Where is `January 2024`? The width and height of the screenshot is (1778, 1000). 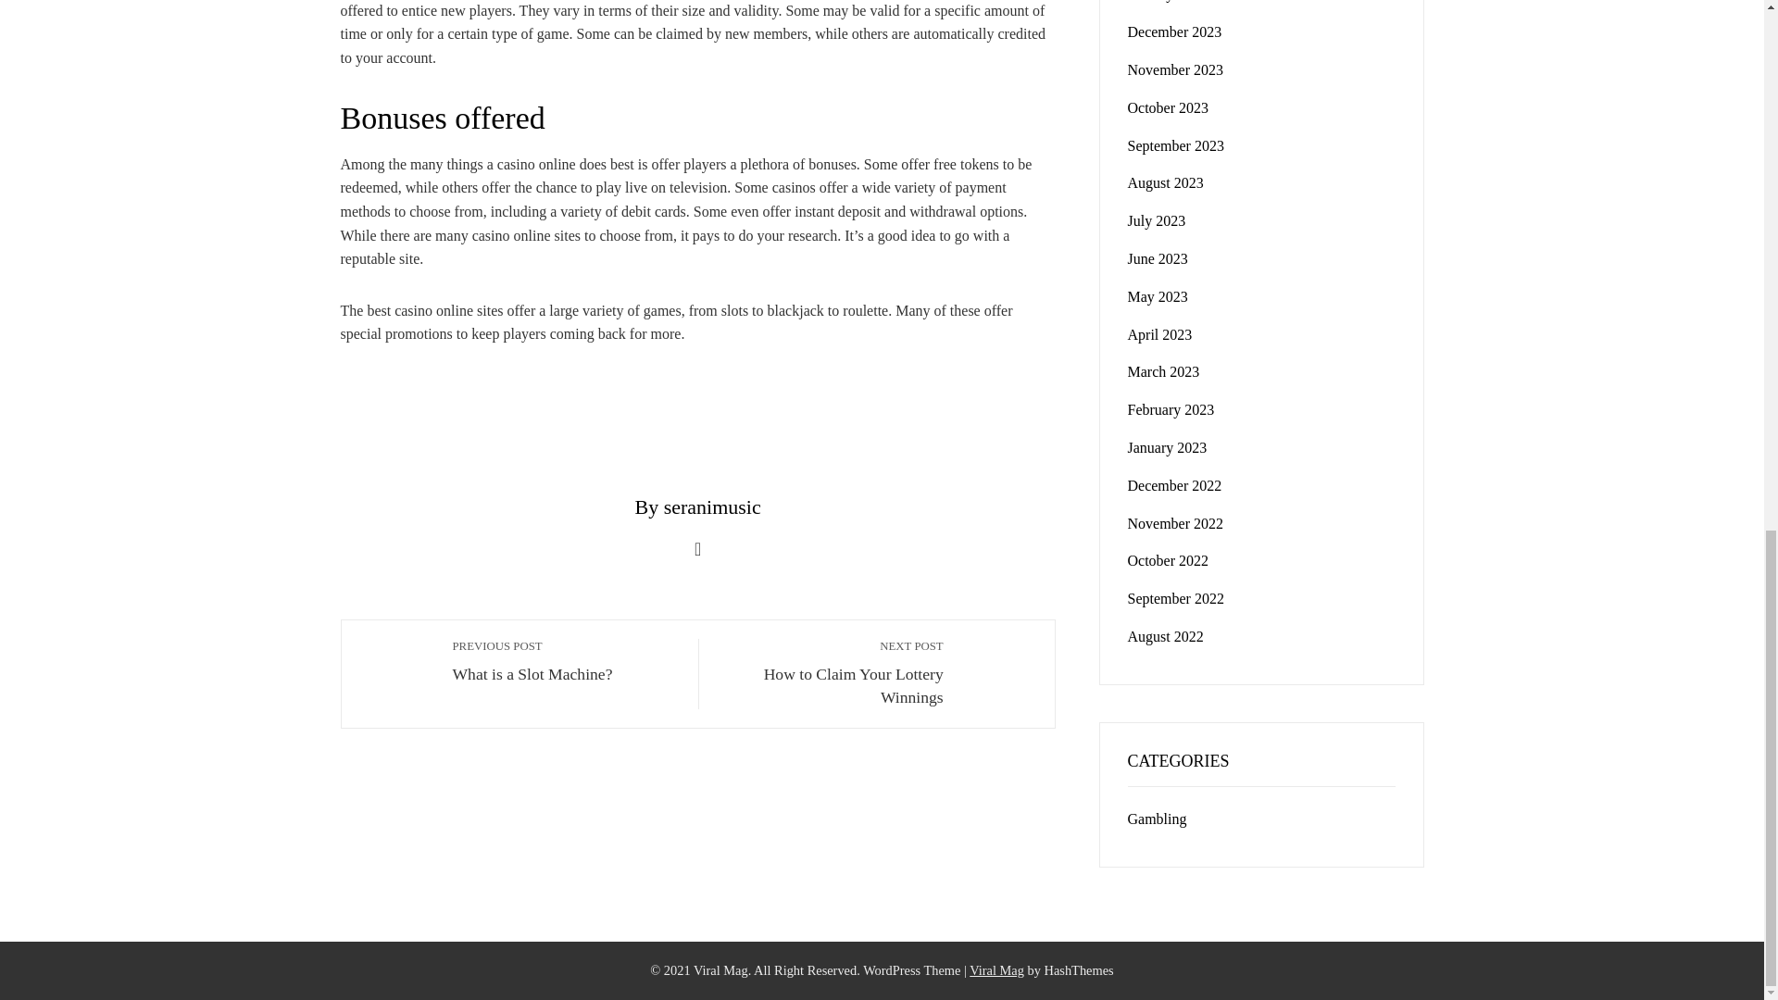
January 2024 is located at coordinates (1167, 448).